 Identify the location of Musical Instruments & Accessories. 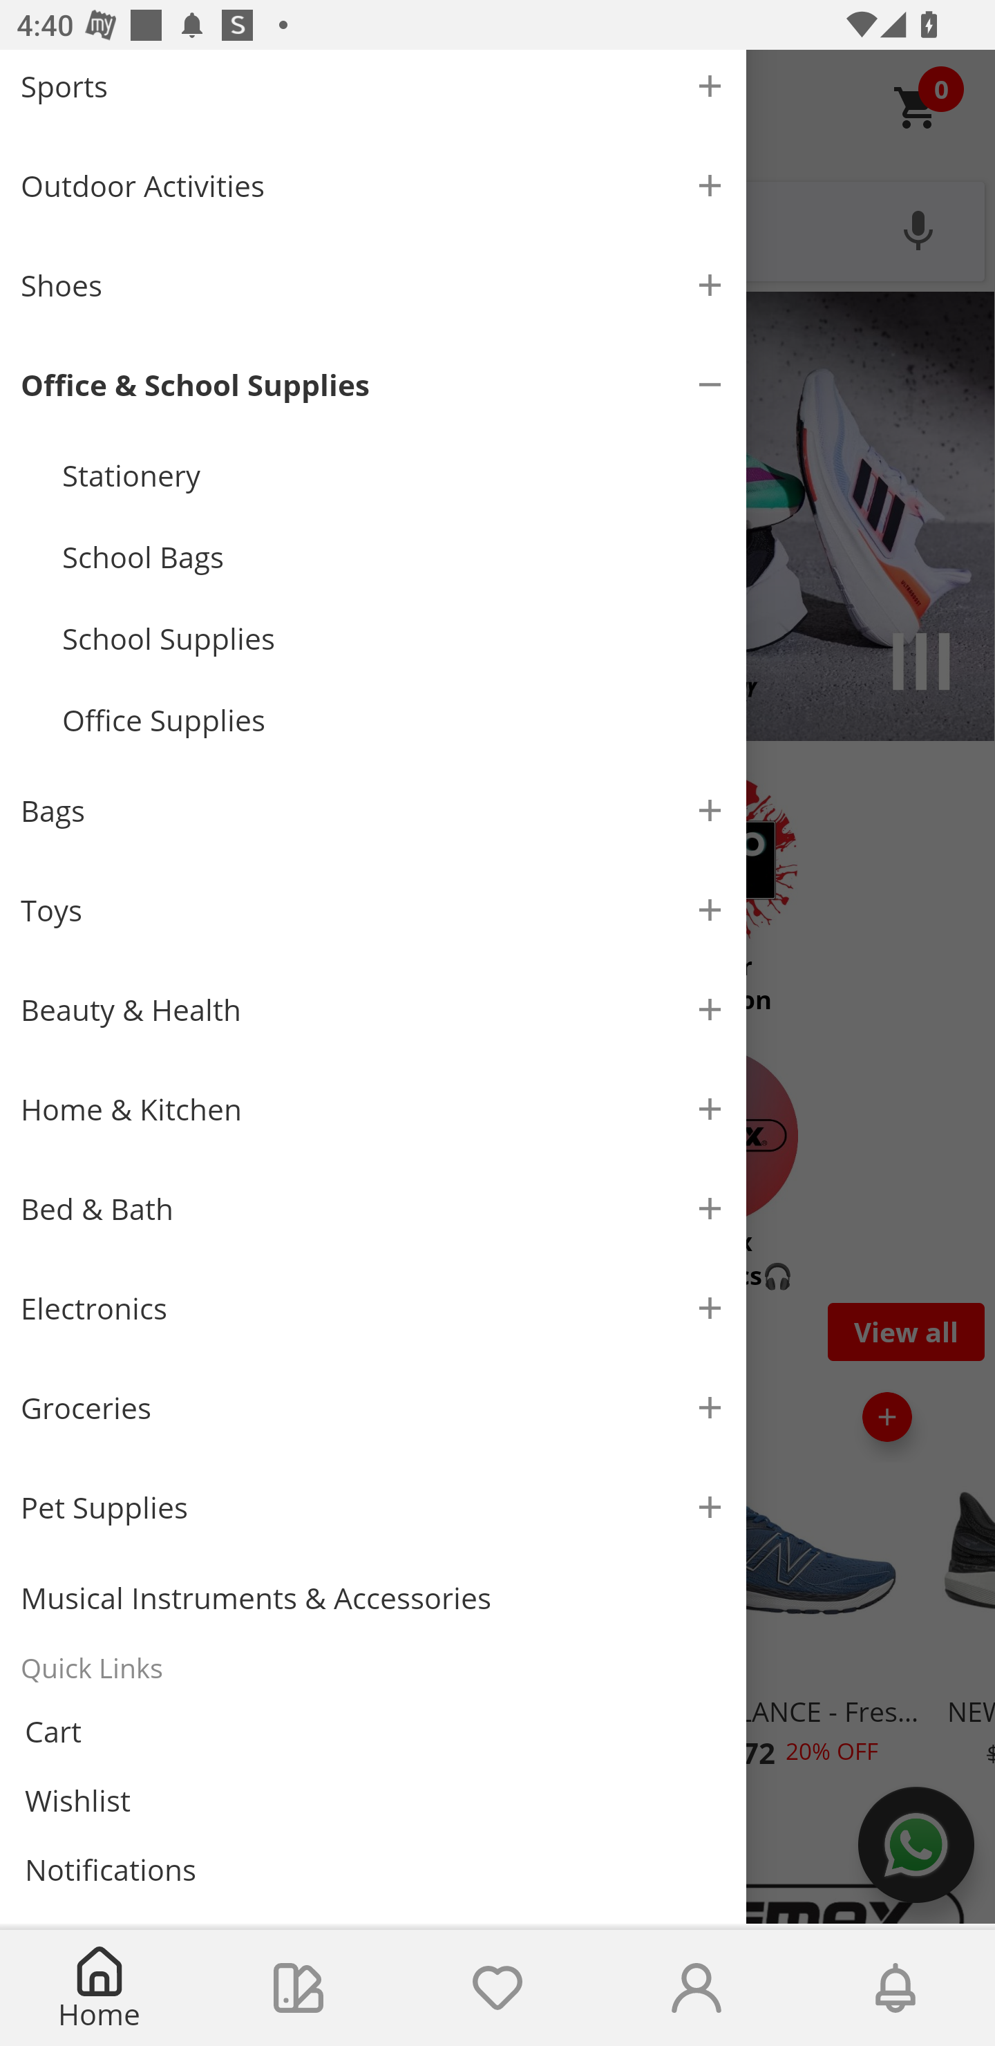
(373, 1597).